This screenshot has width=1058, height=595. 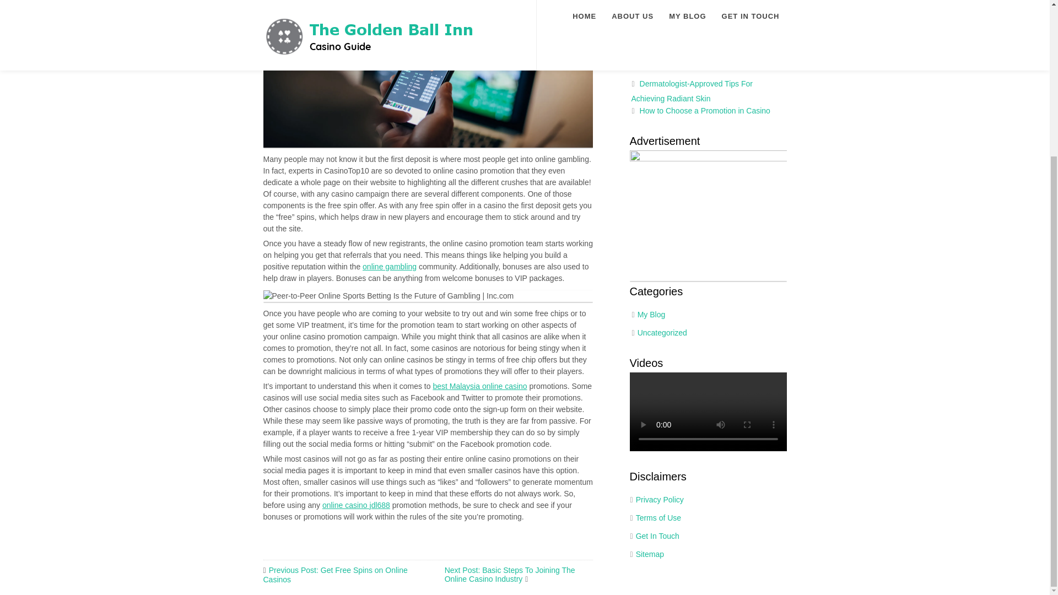 What do you see at coordinates (356, 505) in the screenshot?
I see `online casino jdl688` at bounding box center [356, 505].